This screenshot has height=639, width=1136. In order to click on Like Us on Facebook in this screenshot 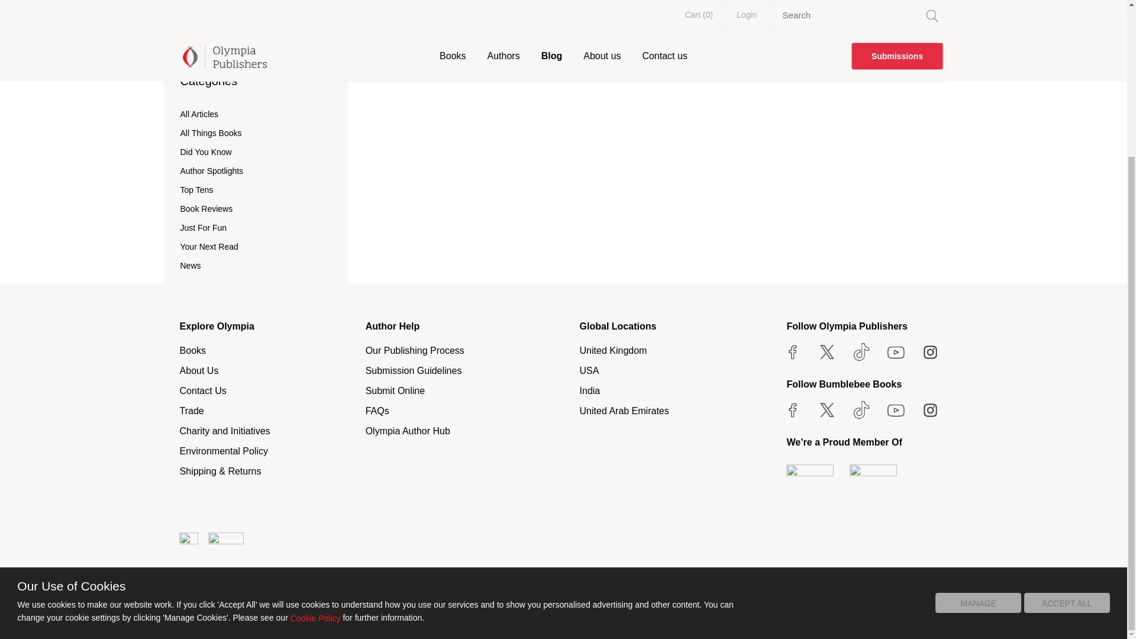, I will do `click(793, 351)`.